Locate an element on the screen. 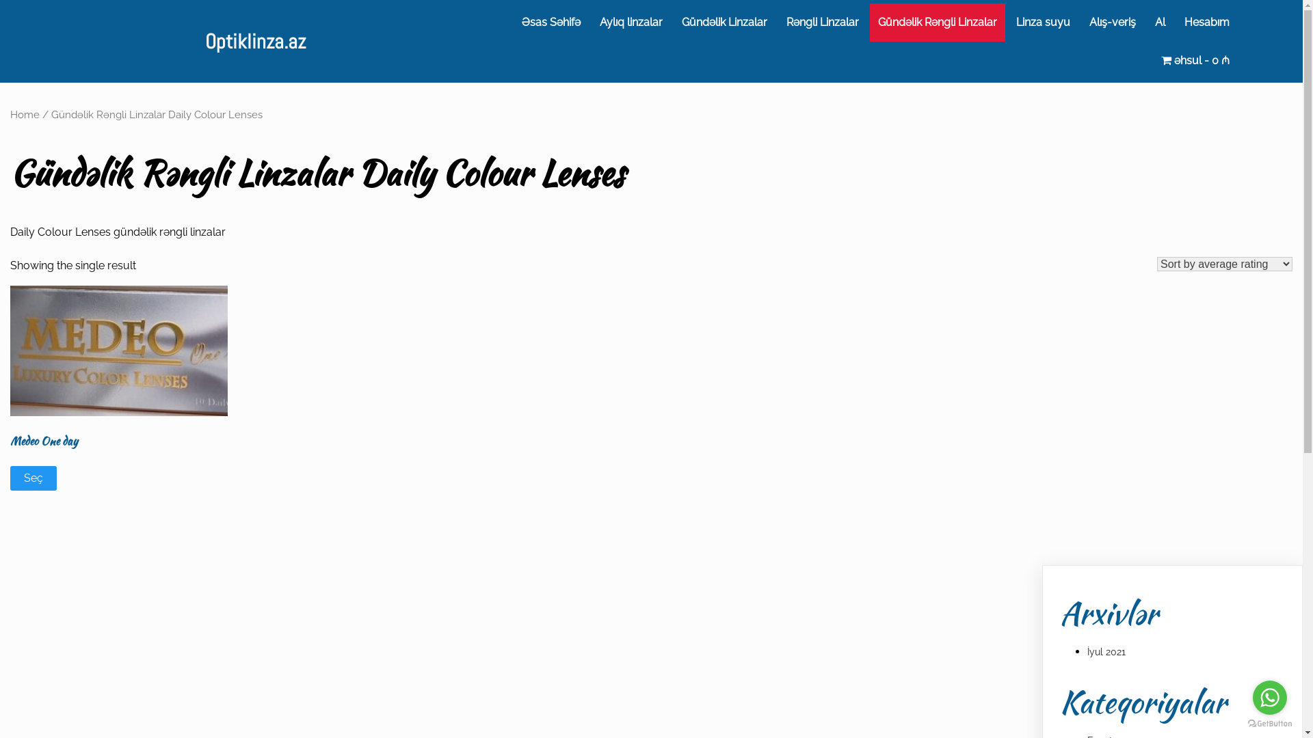 The height and width of the screenshot is (738, 1313). Medeo One day is located at coordinates (119, 385).